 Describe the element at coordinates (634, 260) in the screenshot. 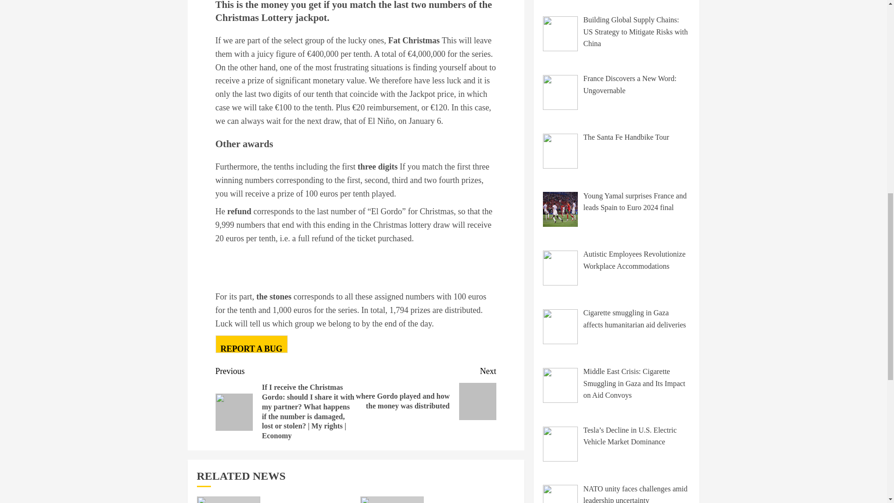

I see `Autistic Employees Revolutionize Workplace Accommodations` at that location.